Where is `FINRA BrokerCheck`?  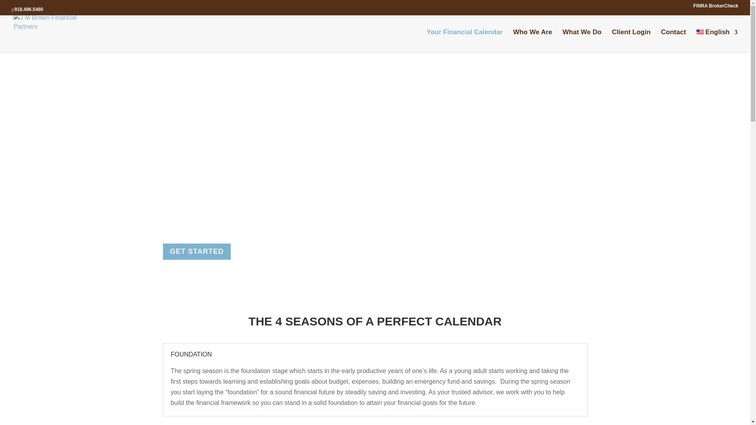 FINRA BrokerCheck is located at coordinates (716, 7).